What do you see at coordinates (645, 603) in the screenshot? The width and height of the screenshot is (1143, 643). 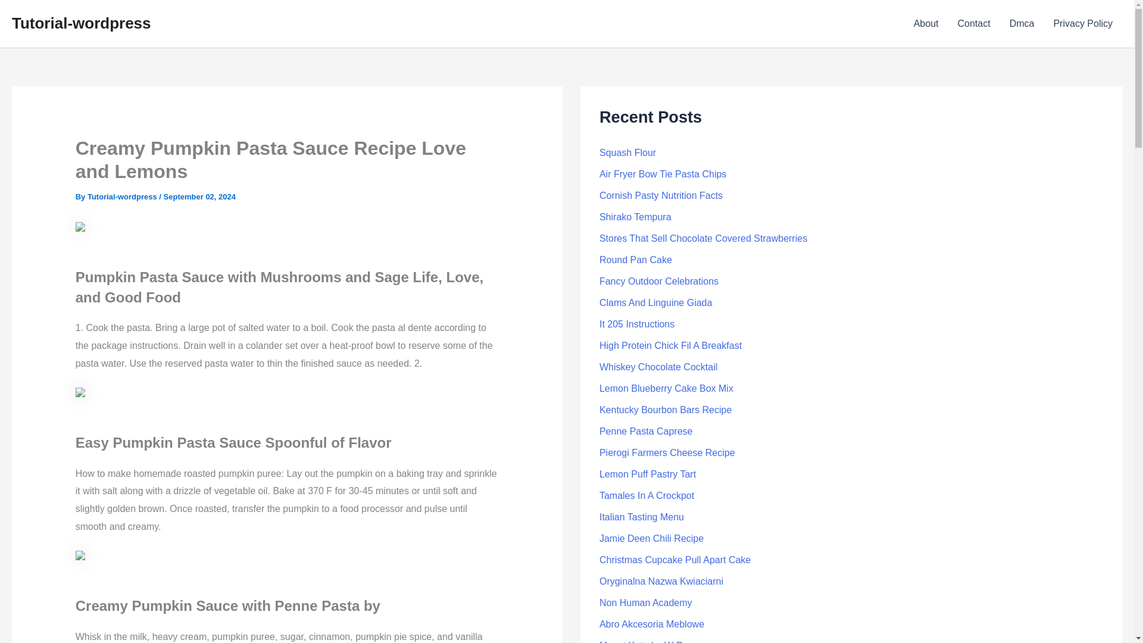 I see `Non Human Academy` at bounding box center [645, 603].